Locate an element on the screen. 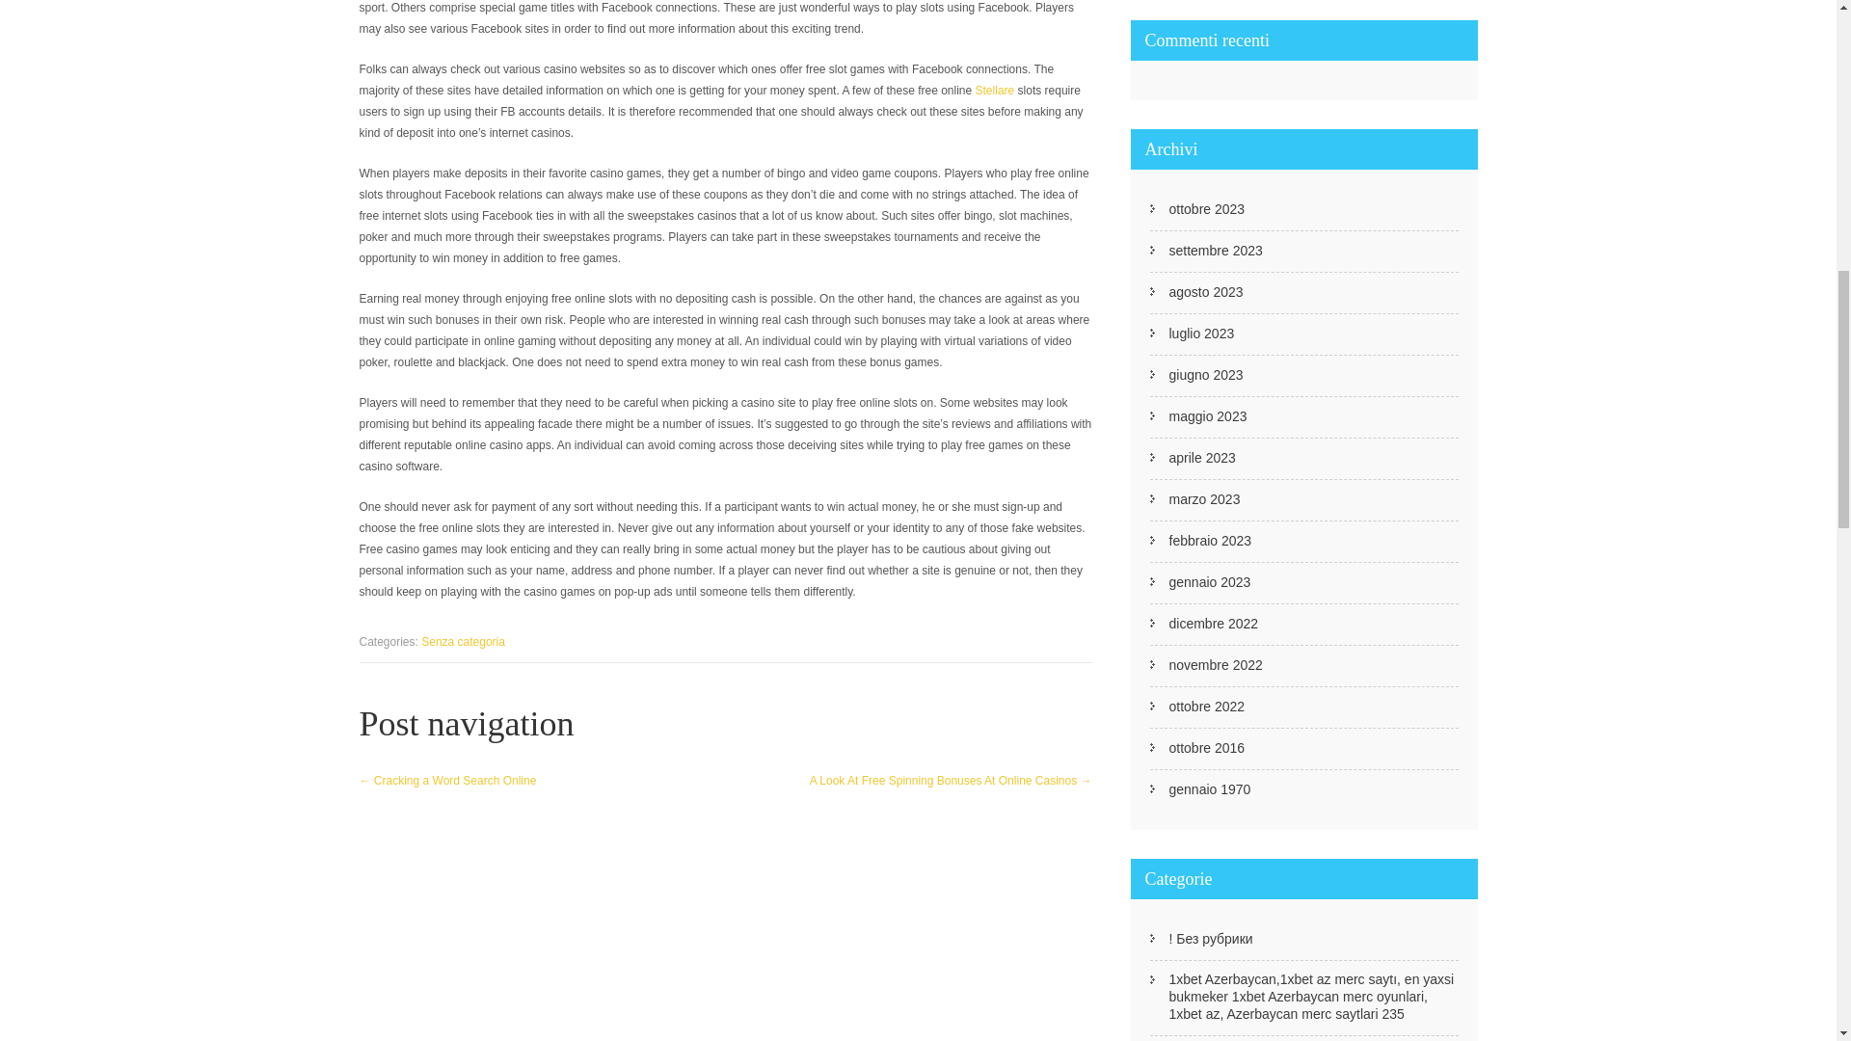 The height and width of the screenshot is (1041, 1851). ottobre 2022 is located at coordinates (1205, 706).